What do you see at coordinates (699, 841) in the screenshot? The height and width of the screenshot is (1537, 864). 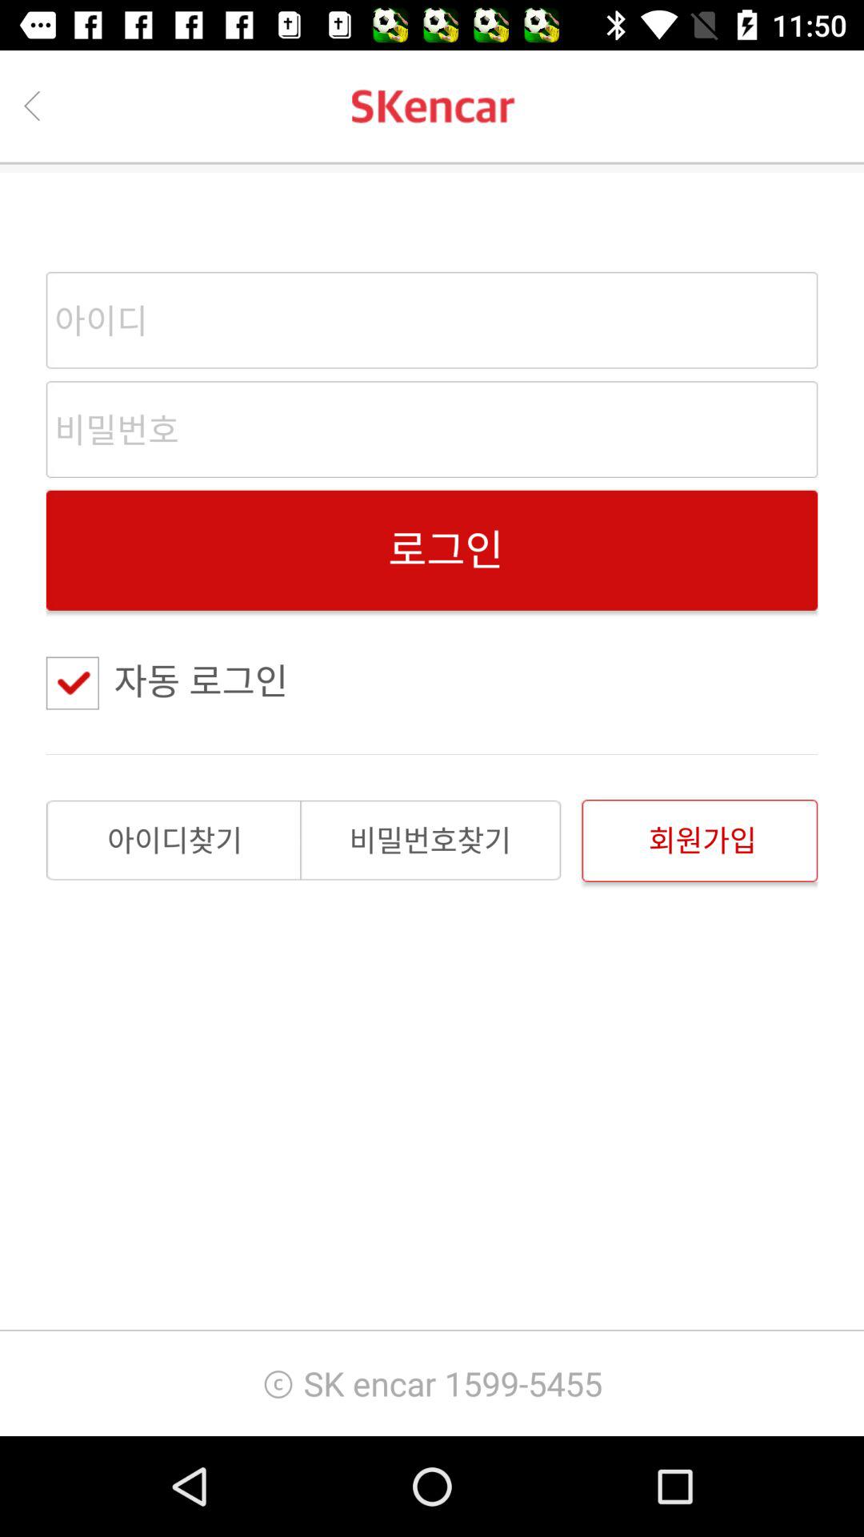 I see `select the icon above sk encar 1599` at bounding box center [699, 841].